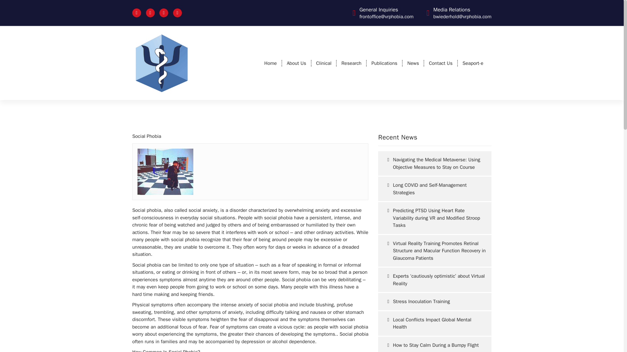  I want to click on Home, so click(270, 63).